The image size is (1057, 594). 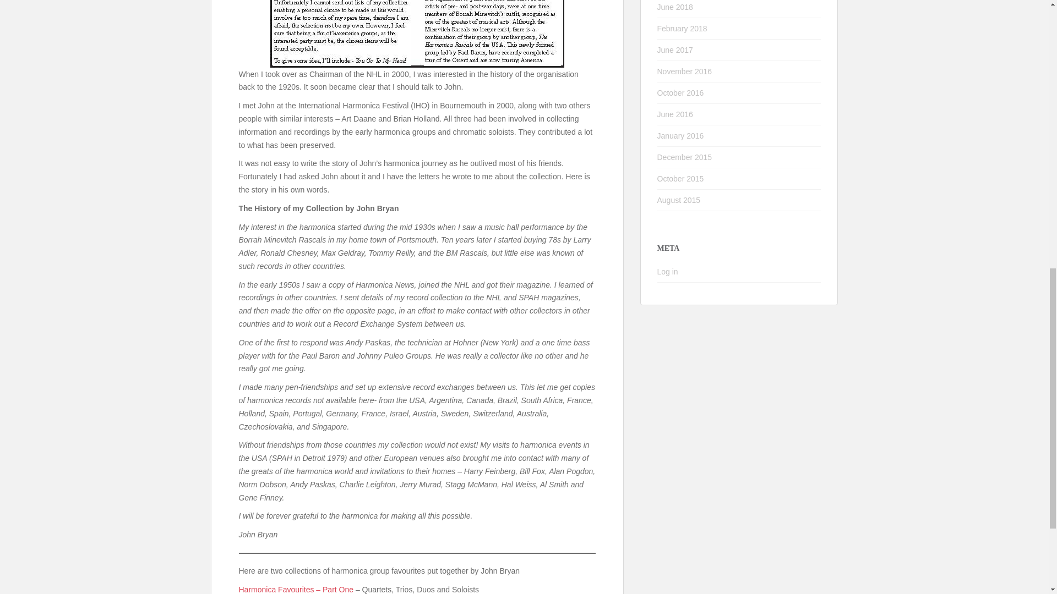 I want to click on February 2018, so click(x=682, y=29).